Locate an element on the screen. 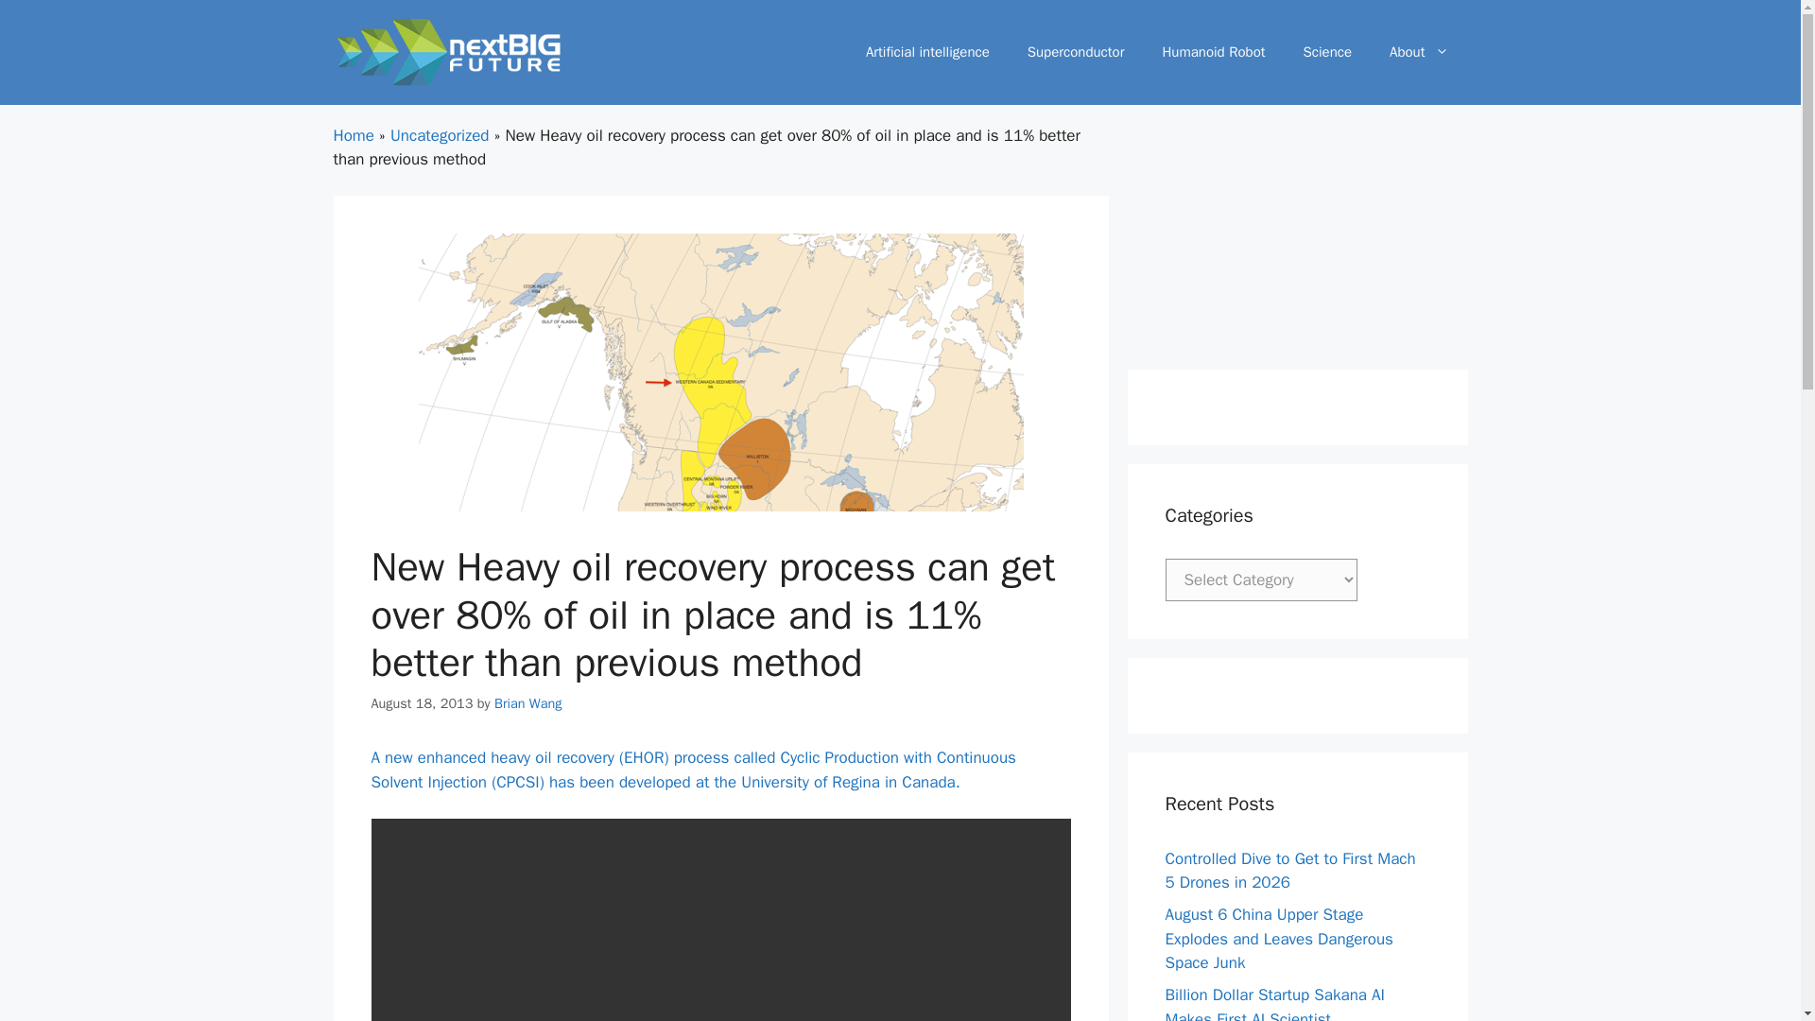 This screenshot has width=1815, height=1021. Controlled Dive to Get to First Mach 5 Drones in 2026 is located at coordinates (1289, 871).